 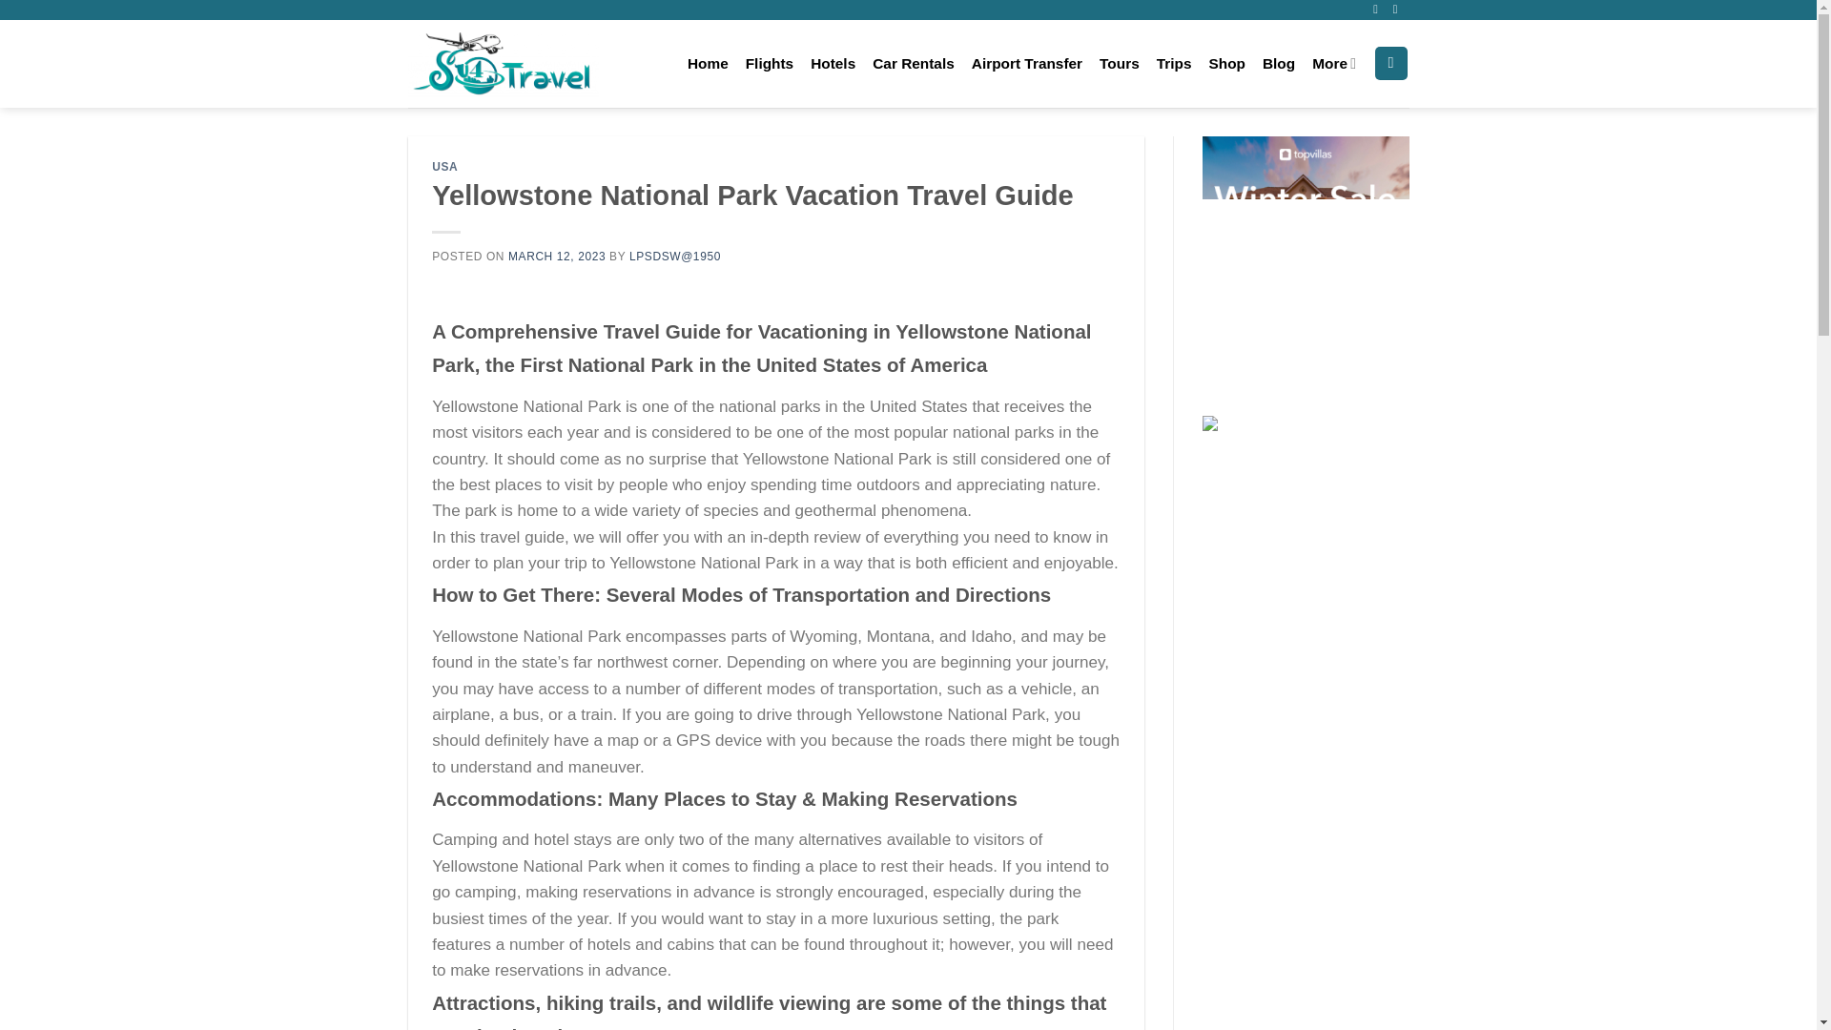 What do you see at coordinates (1226, 63) in the screenshot?
I see `Shop` at bounding box center [1226, 63].